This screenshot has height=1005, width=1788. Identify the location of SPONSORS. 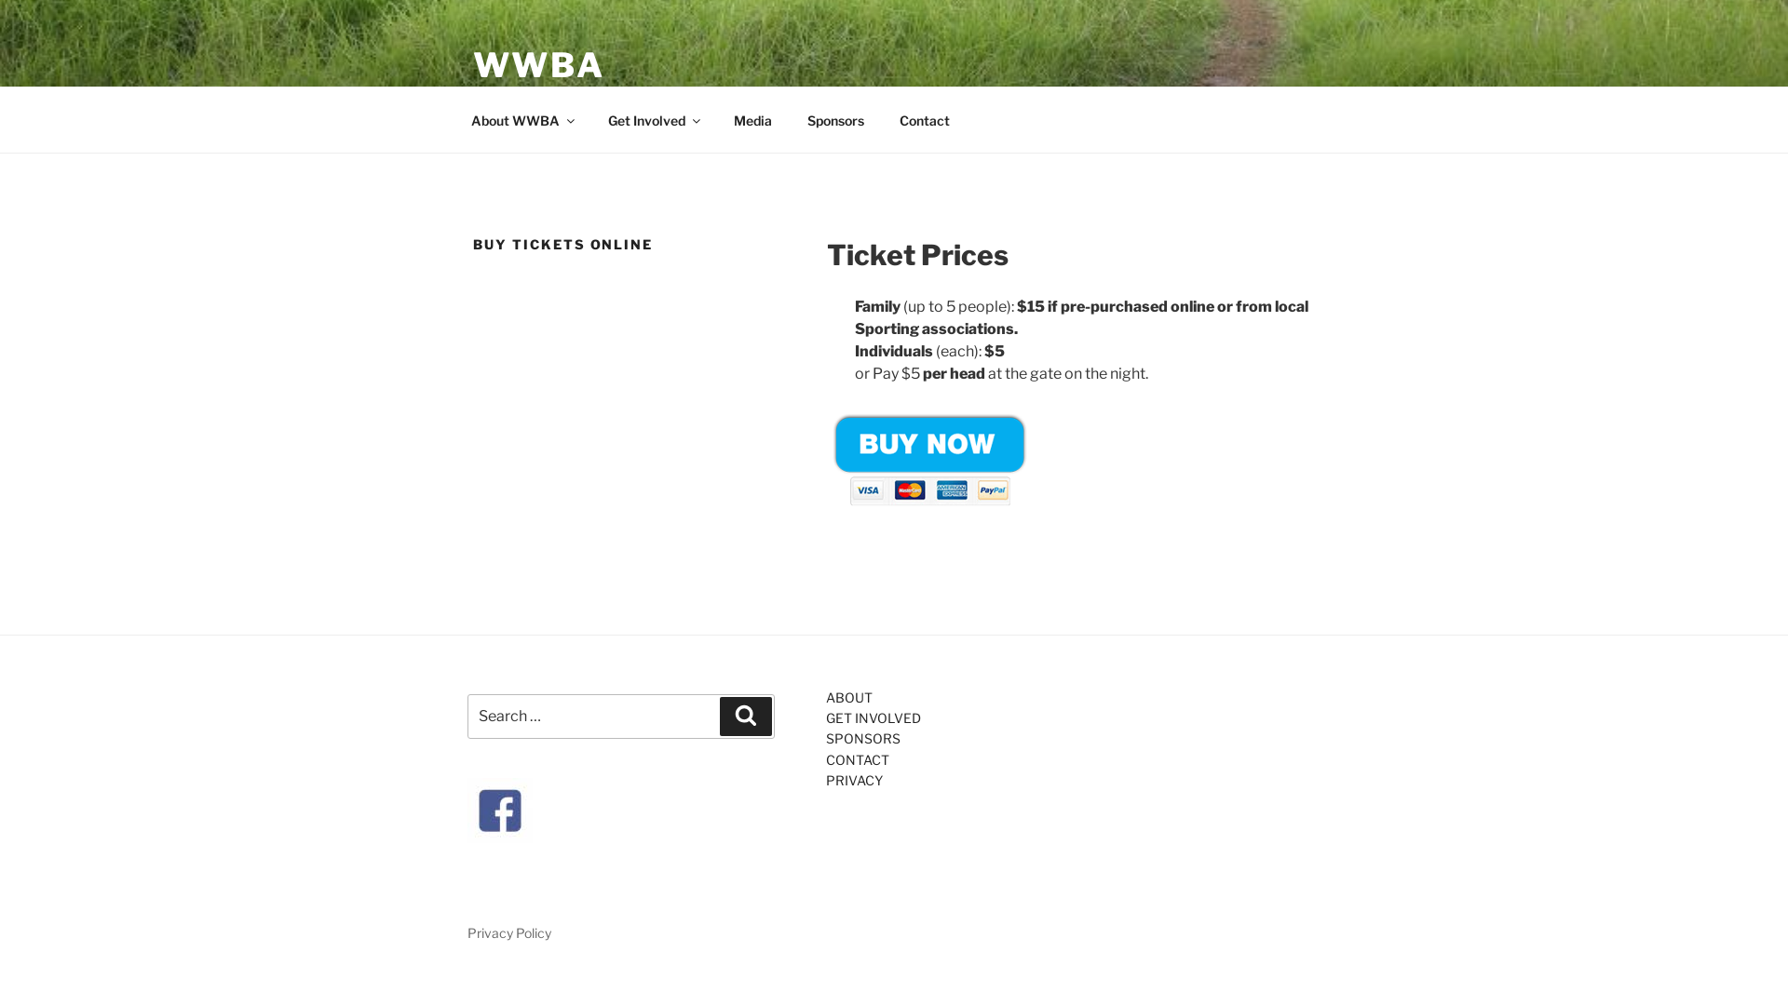
(863, 739).